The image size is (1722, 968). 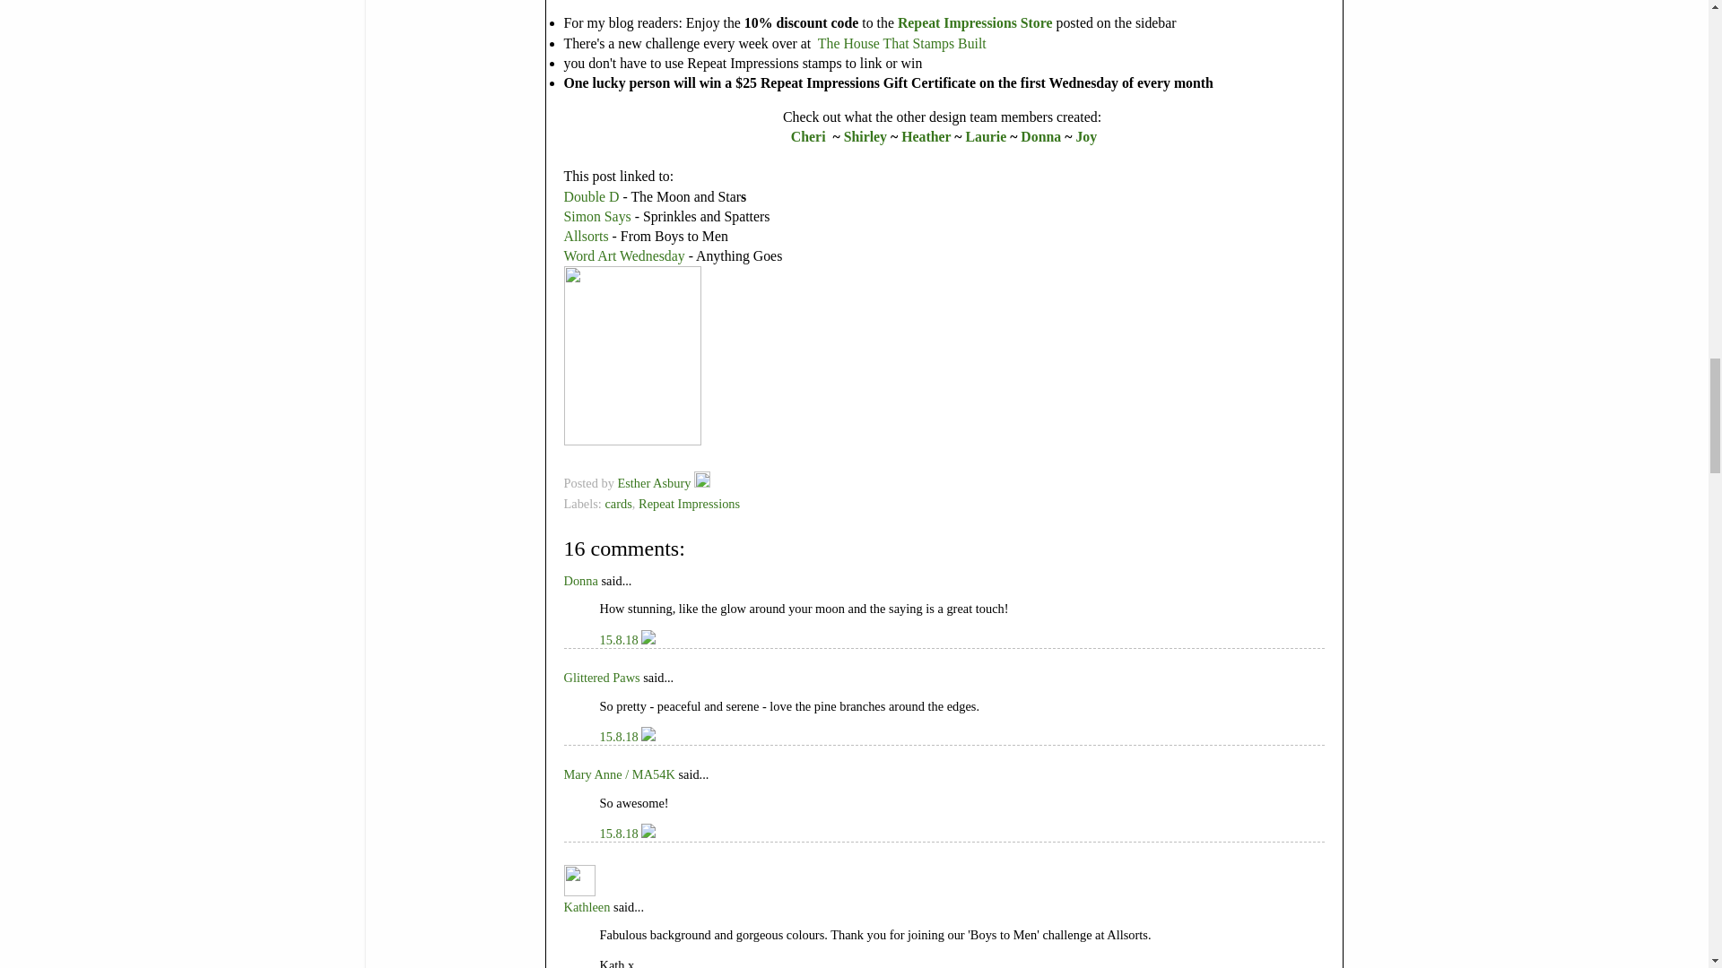 I want to click on Repeat Impressions Store, so click(x=977, y=22).